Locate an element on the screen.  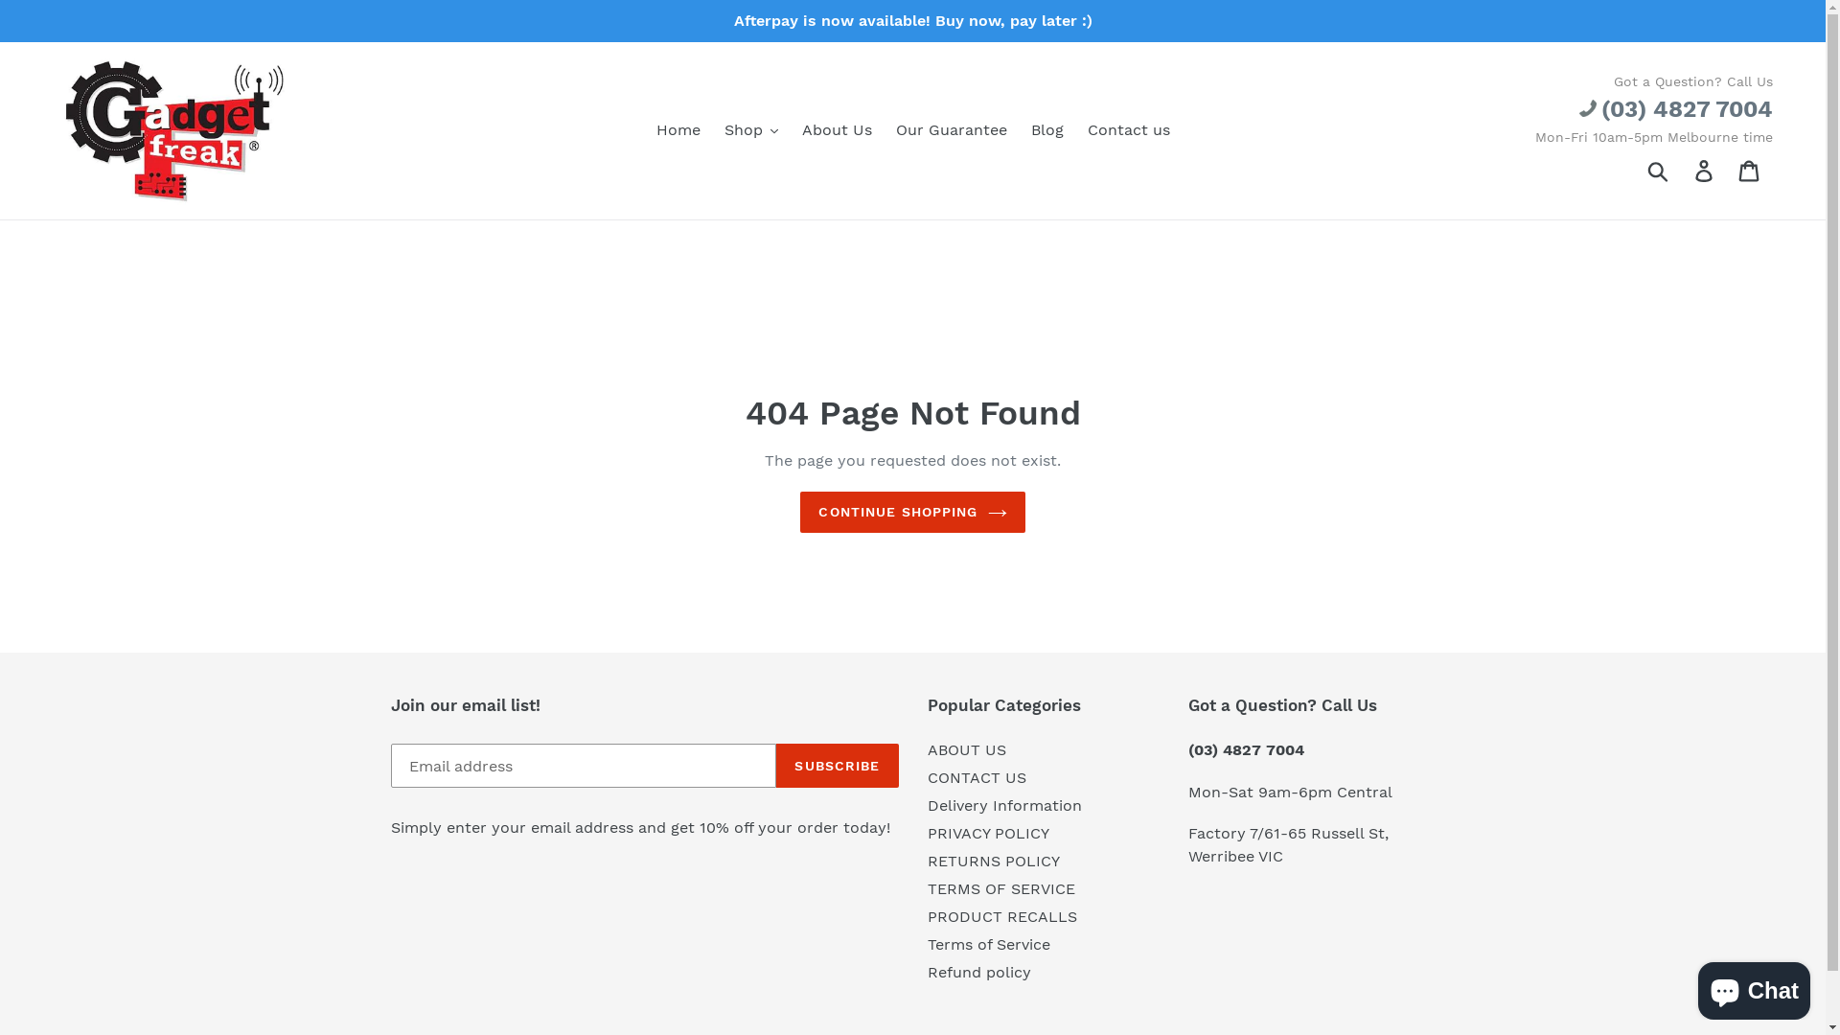
Terms of Service is located at coordinates (989, 945).